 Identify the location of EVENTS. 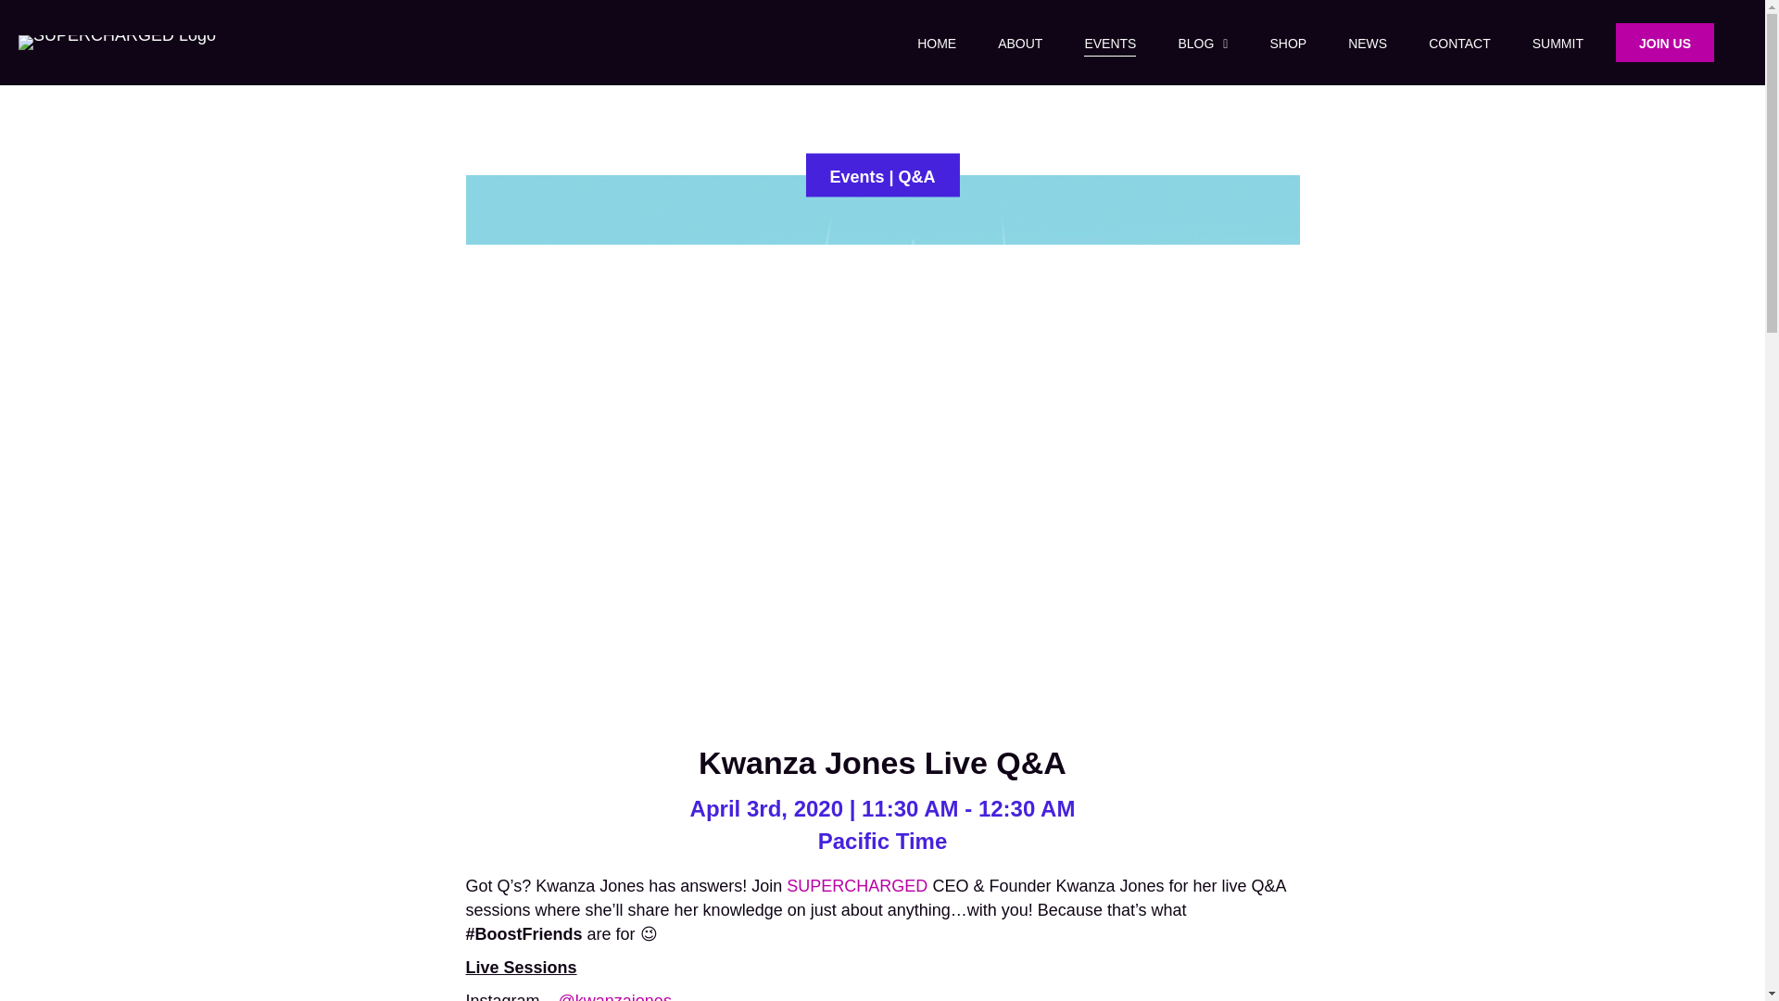
(1110, 43).